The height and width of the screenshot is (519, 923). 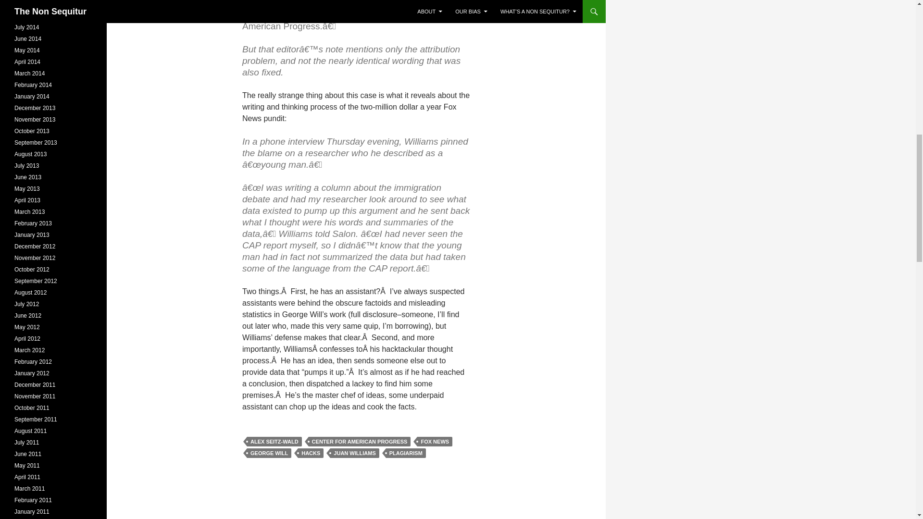 What do you see at coordinates (360, 441) in the screenshot?
I see `CENTER FOR AMERICAN PROGRESS` at bounding box center [360, 441].